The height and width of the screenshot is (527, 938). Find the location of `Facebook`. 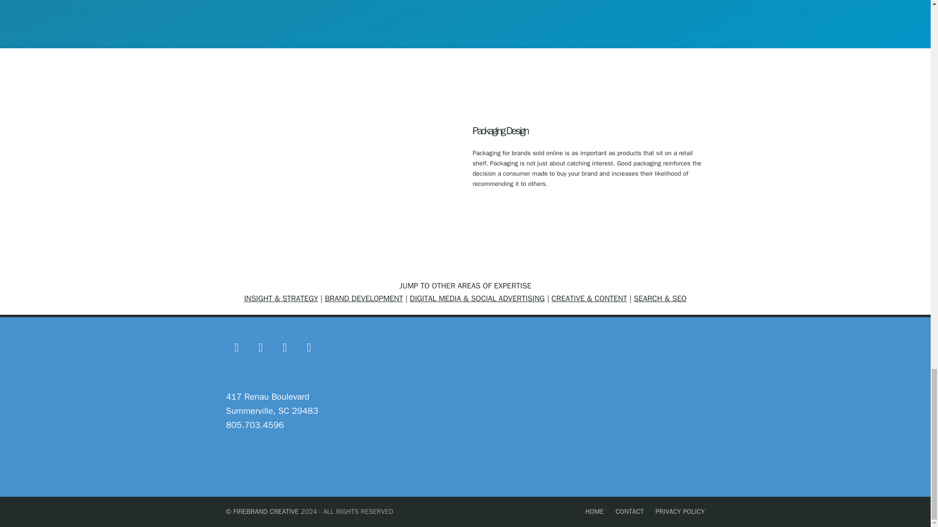

Facebook is located at coordinates (284, 347).